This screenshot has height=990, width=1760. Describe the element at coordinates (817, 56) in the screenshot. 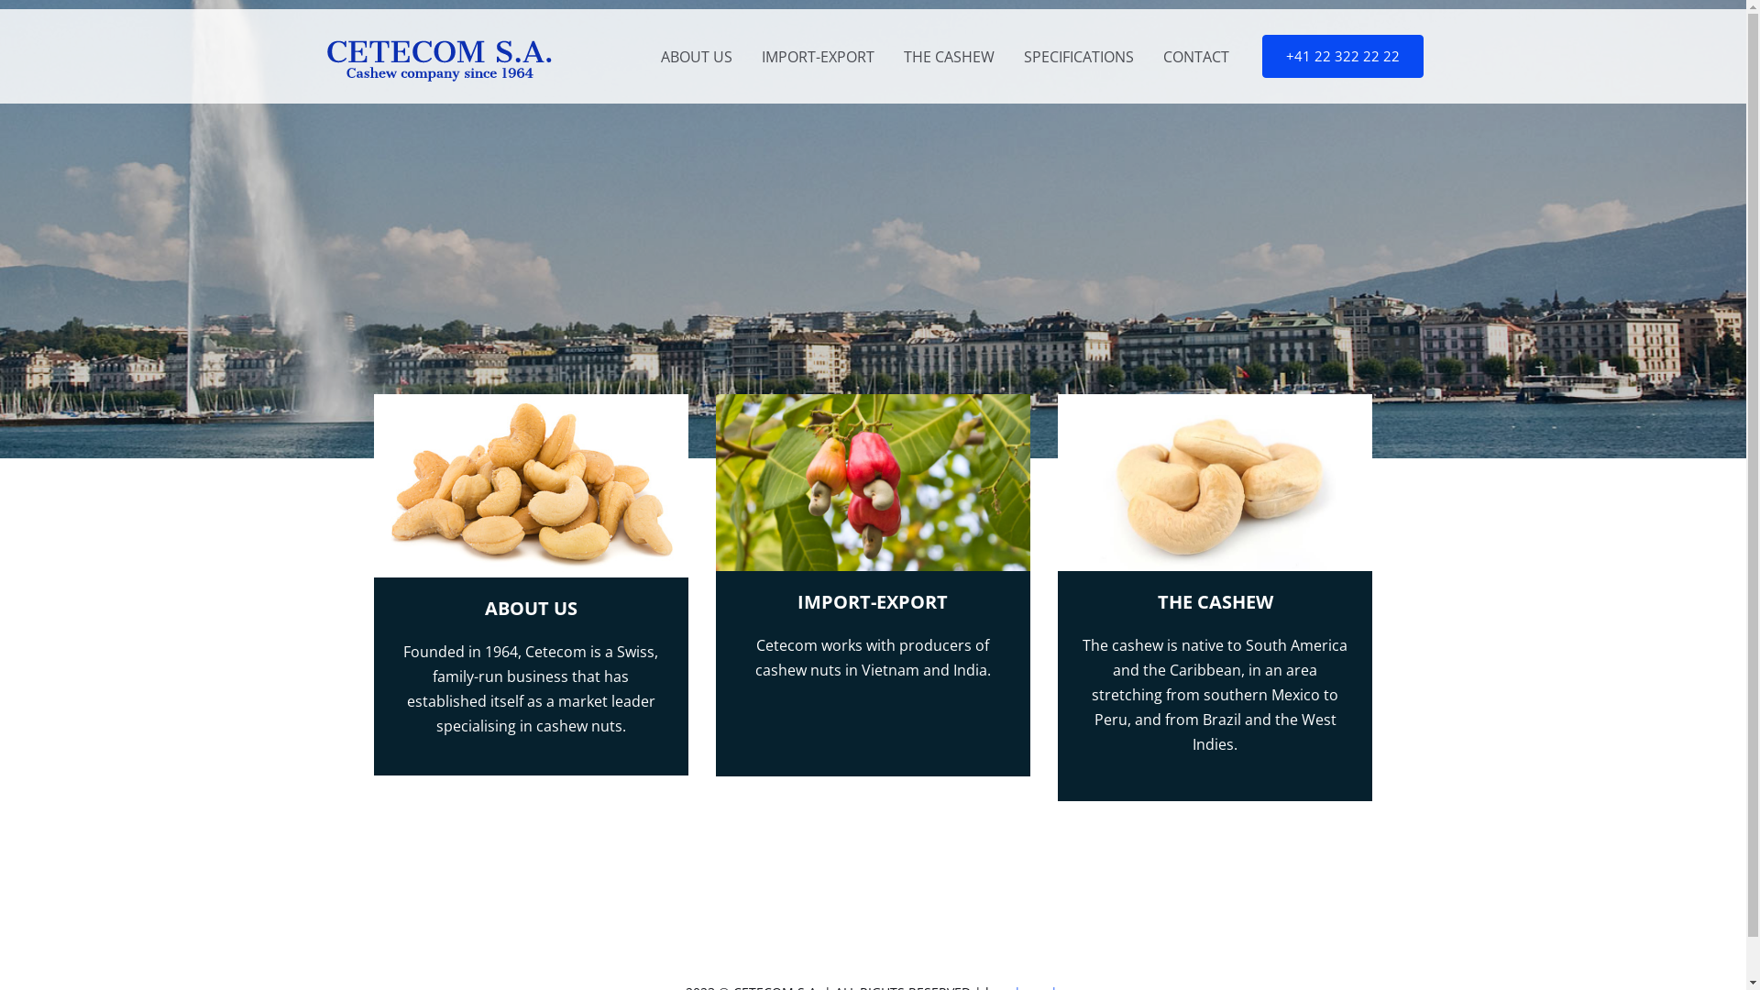

I see `IMPORT-EXPORT` at that location.